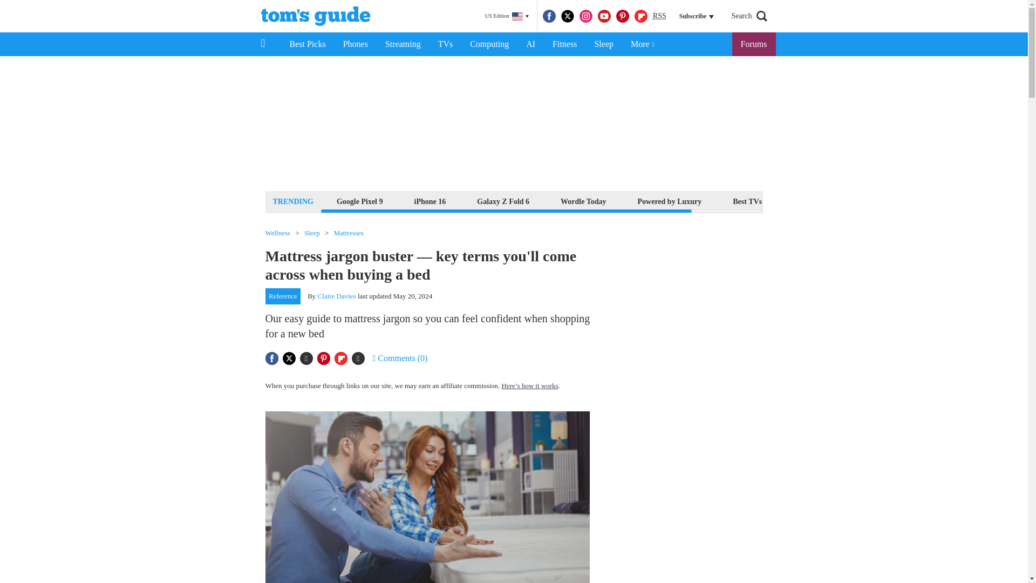 Image resolution: width=1036 pixels, height=583 pixels. What do you see at coordinates (603, 44) in the screenshot?
I see `Sleep` at bounding box center [603, 44].